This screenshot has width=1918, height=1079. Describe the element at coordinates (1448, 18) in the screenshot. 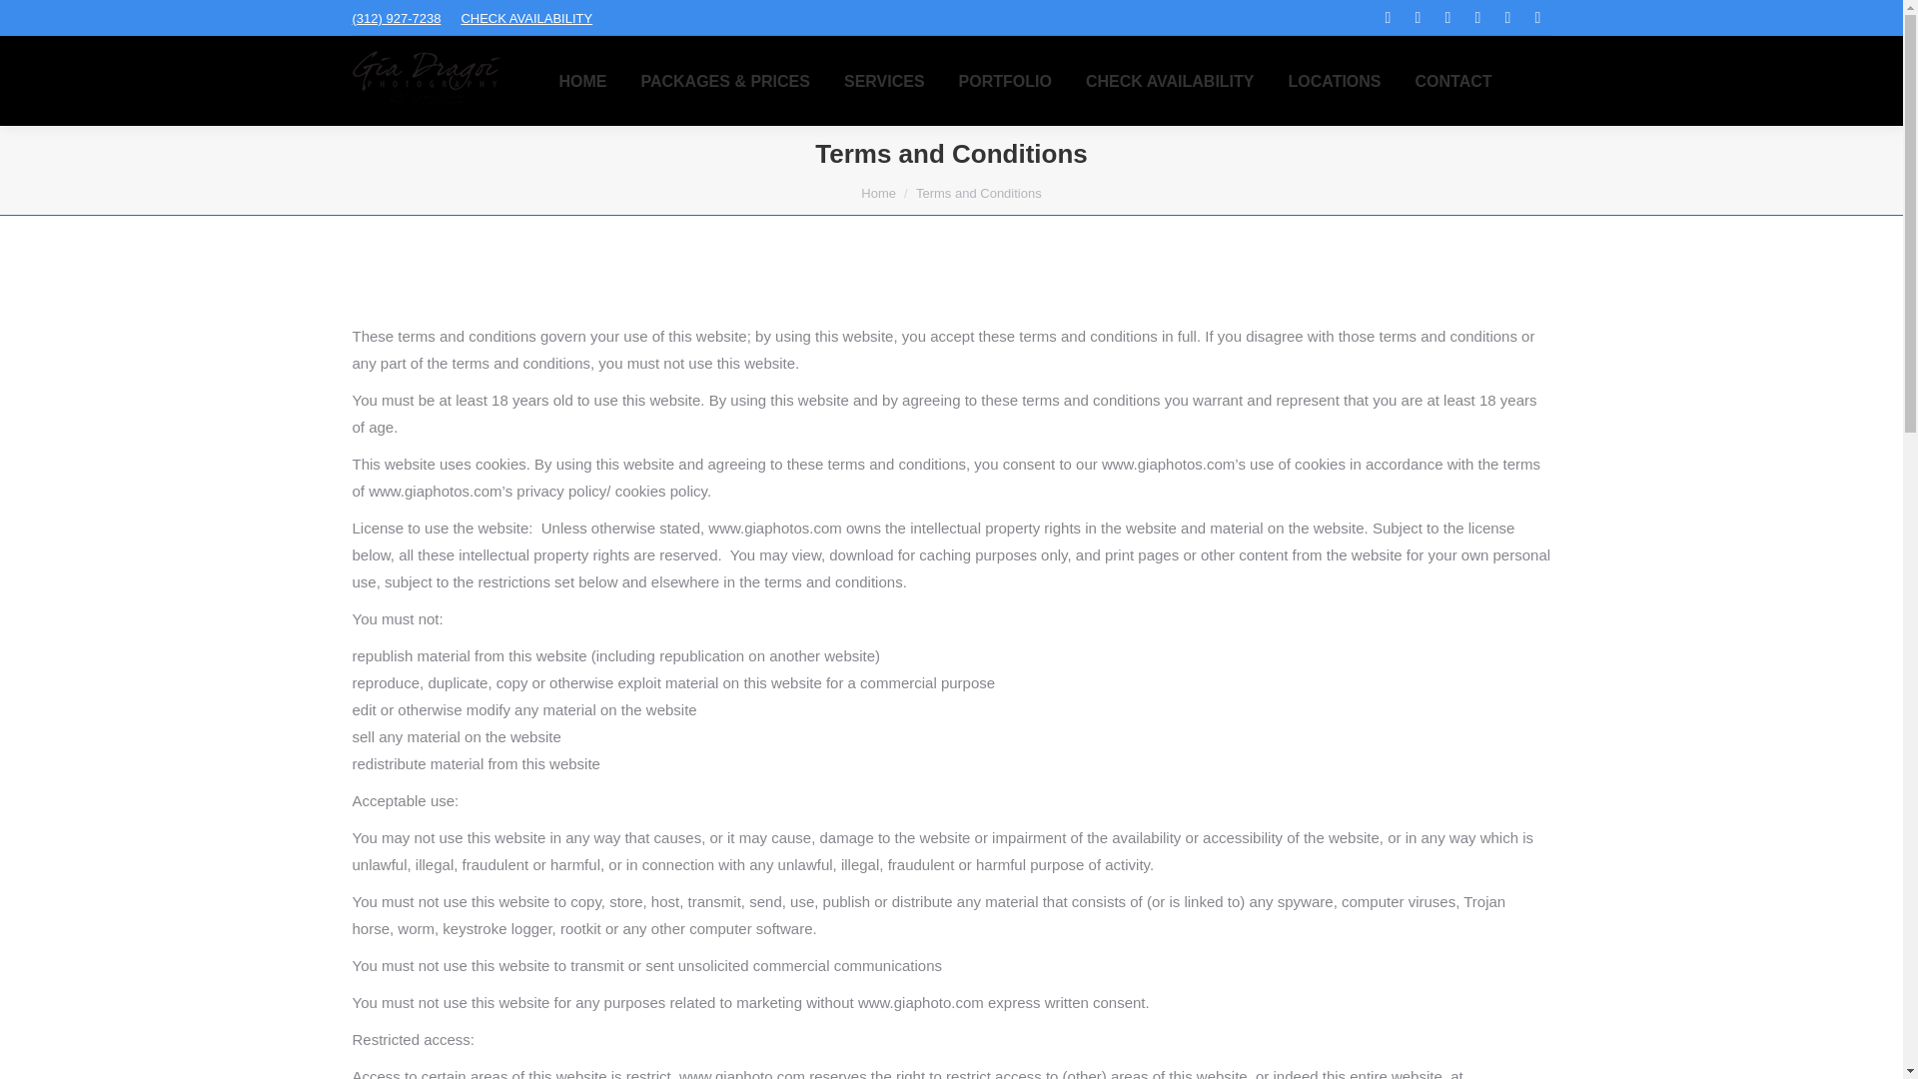

I see `Linkedin page opens in new window` at that location.